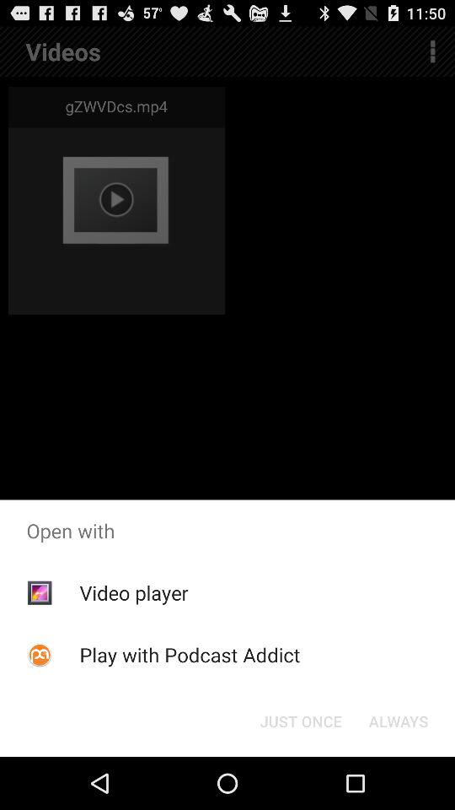  Describe the element at coordinates (398, 721) in the screenshot. I see `select the icon next to just once item` at that location.